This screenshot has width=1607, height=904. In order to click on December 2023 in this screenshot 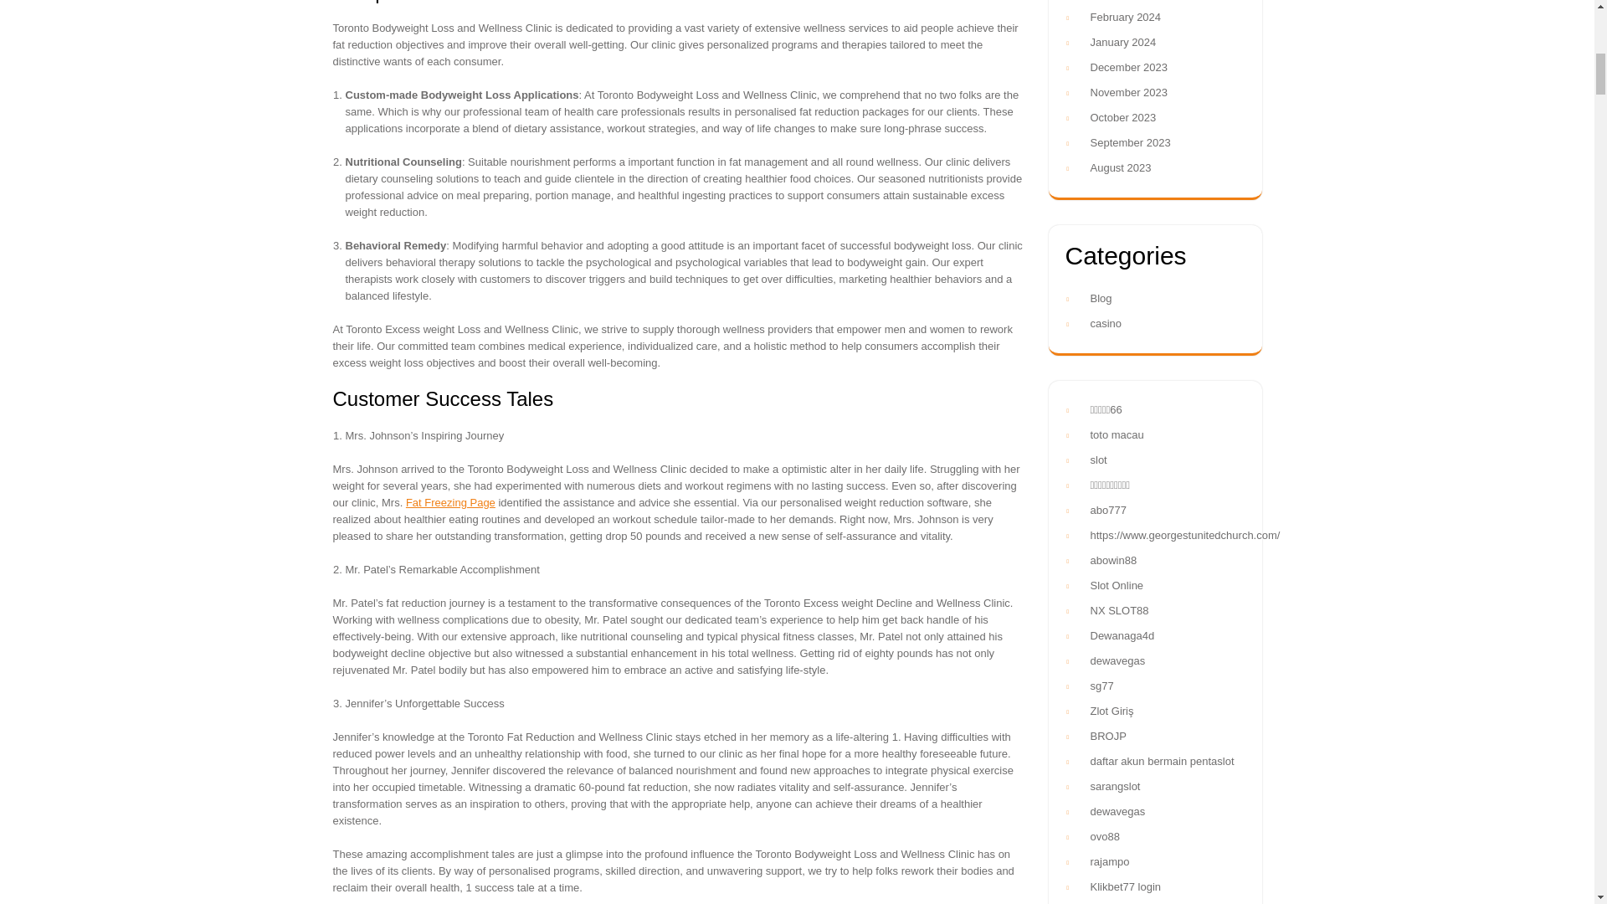, I will do `click(1128, 67)`.